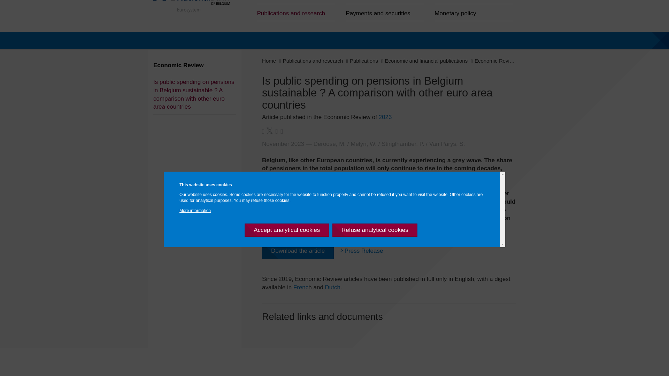  Describe the element at coordinates (189, 6) in the screenshot. I see `Home` at that location.